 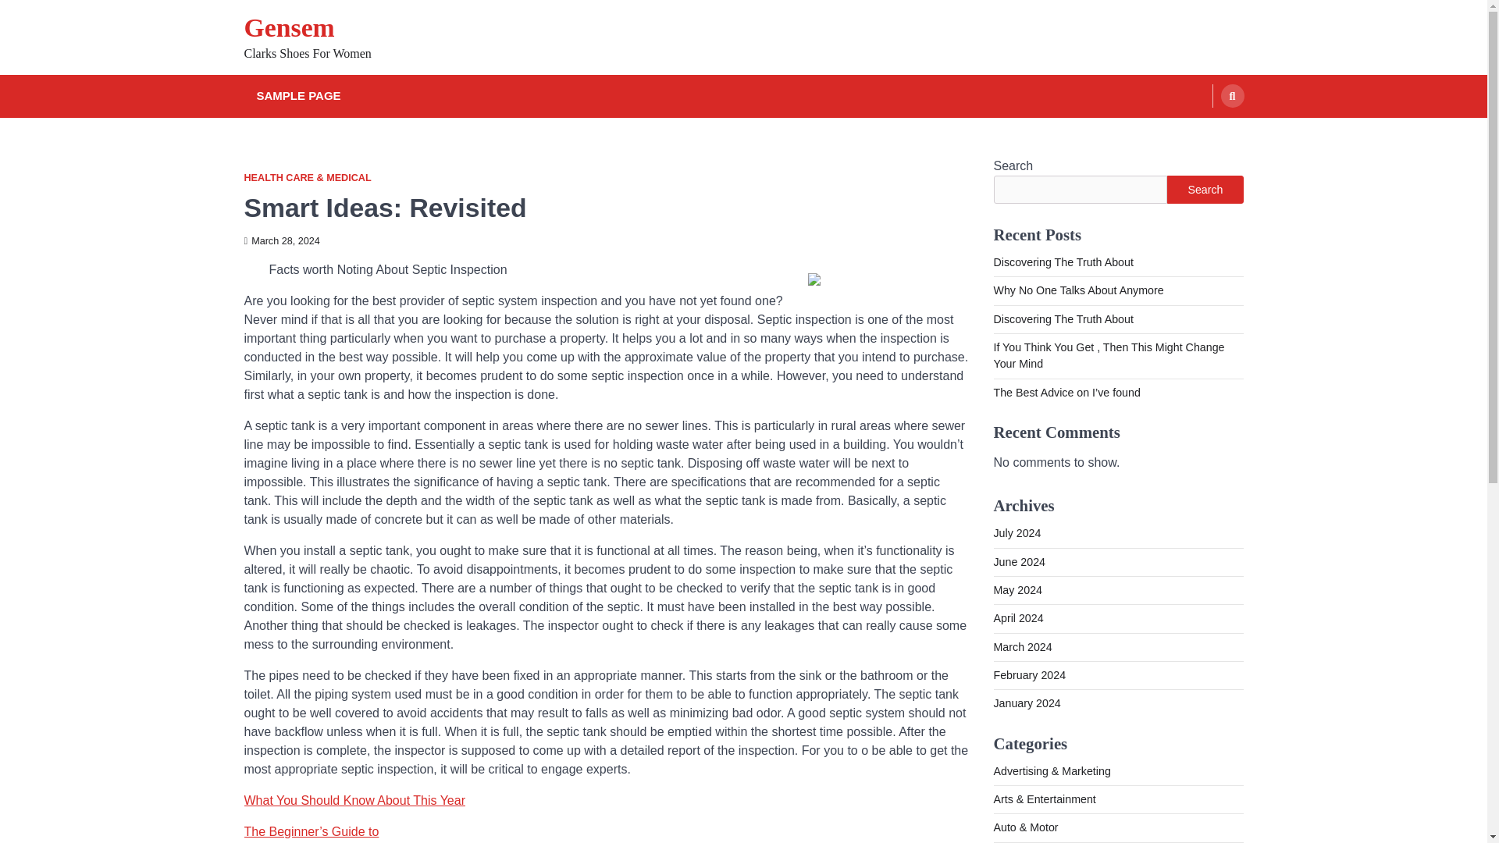 What do you see at coordinates (1018, 618) in the screenshot?
I see `April 2024` at bounding box center [1018, 618].